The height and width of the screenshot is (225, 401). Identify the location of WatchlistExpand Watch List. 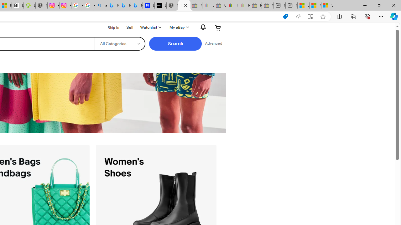
(150, 27).